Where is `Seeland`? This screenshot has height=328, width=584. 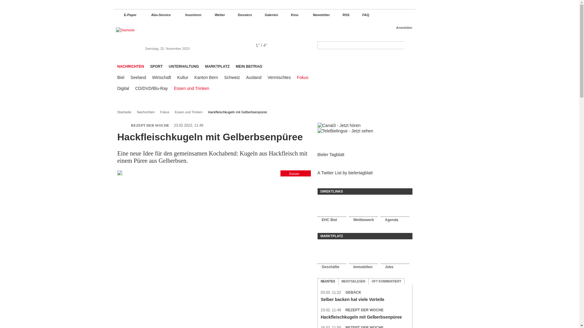 Seeland is located at coordinates (138, 77).